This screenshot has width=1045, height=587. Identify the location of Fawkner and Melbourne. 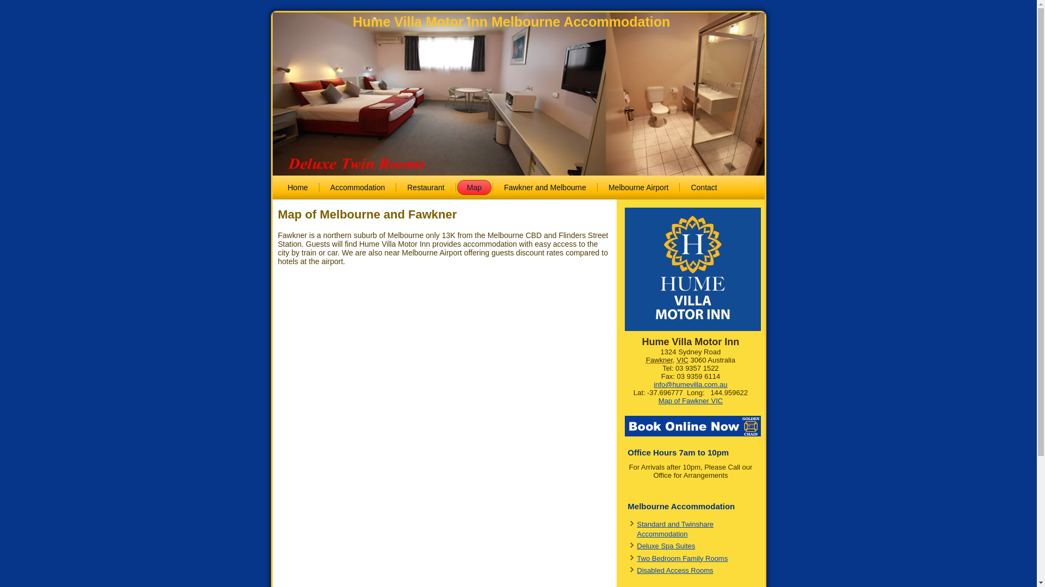
(545, 188).